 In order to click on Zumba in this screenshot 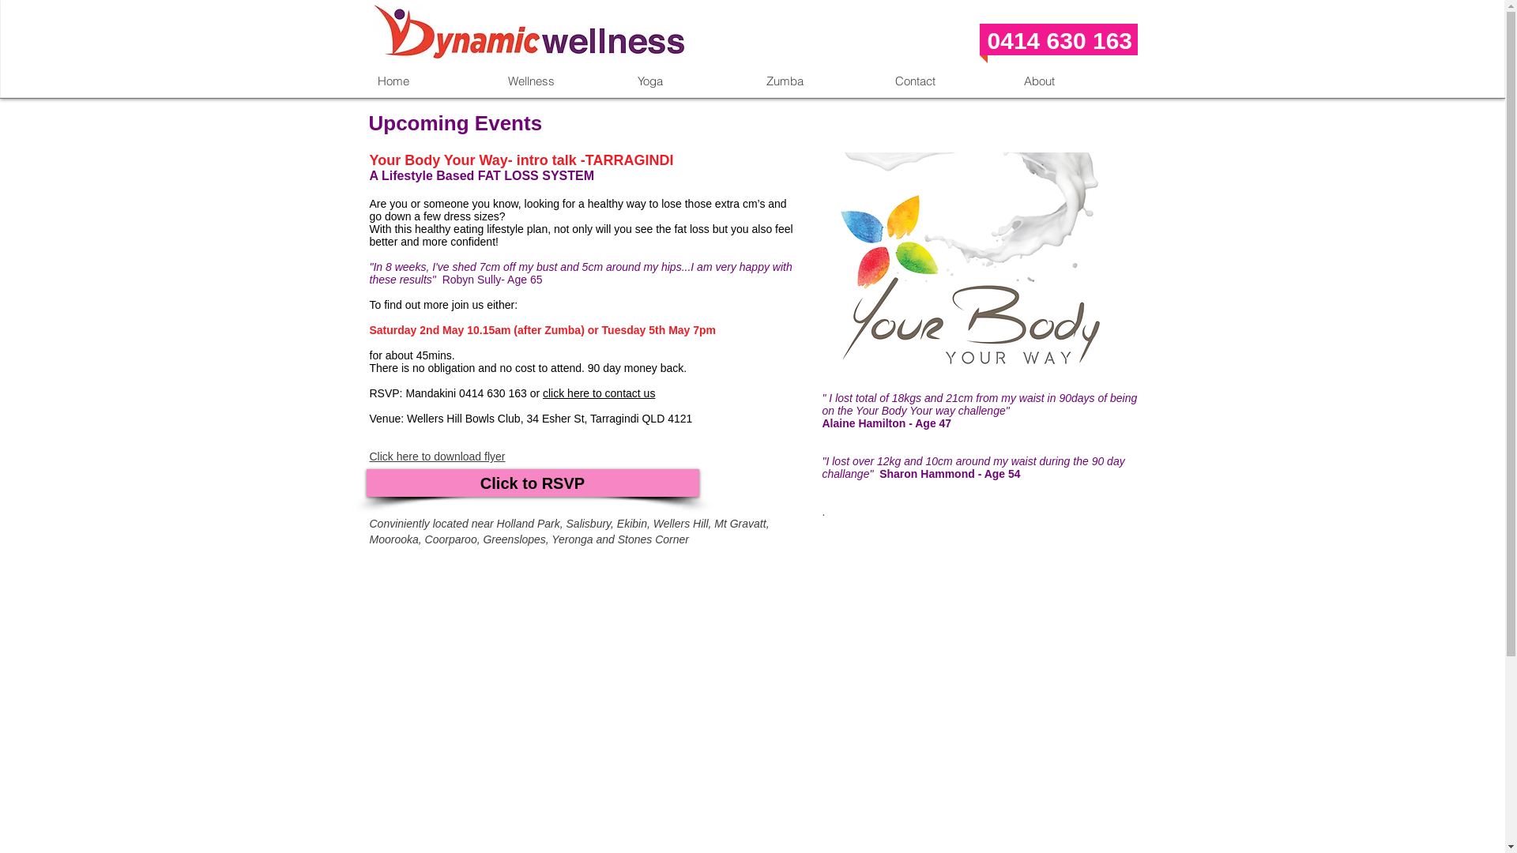, I will do `click(819, 81)`.